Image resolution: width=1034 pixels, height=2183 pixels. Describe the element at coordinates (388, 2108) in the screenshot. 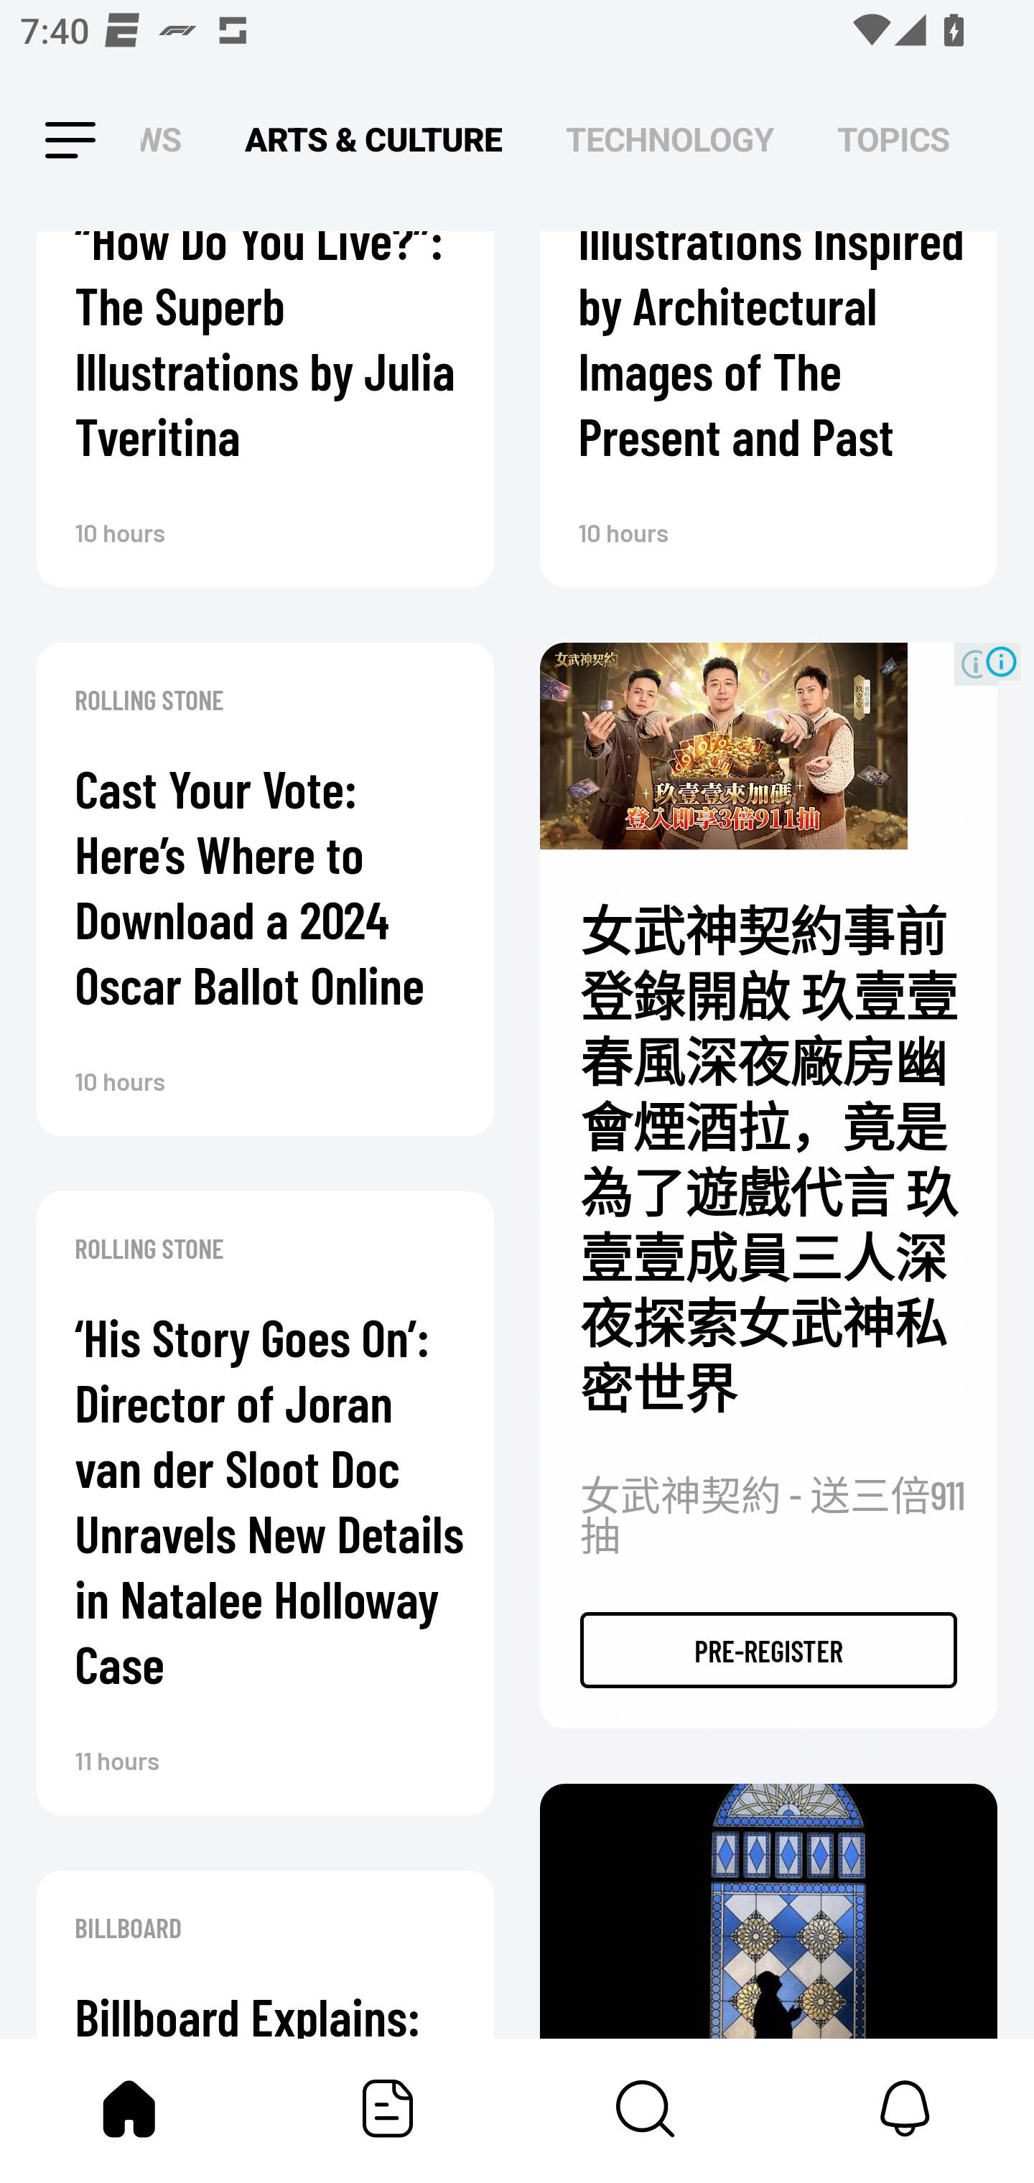

I see `Featured` at that location.